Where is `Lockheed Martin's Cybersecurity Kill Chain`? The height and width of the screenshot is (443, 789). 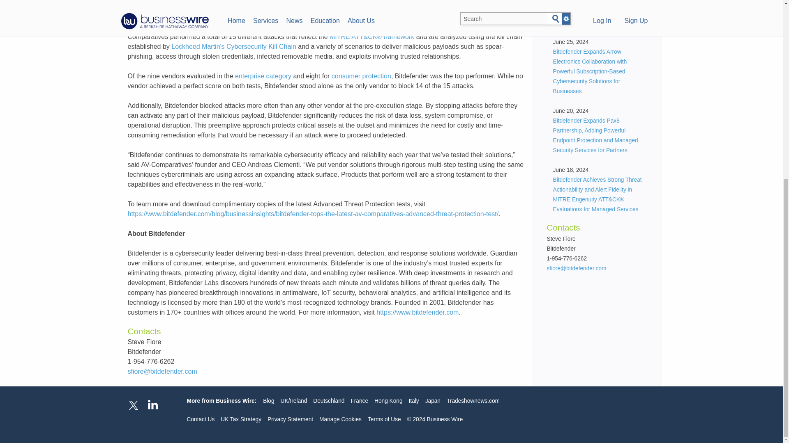 Lockheed Martin's Cybersecurity Kill Chain is located at coordinates (233, 46).